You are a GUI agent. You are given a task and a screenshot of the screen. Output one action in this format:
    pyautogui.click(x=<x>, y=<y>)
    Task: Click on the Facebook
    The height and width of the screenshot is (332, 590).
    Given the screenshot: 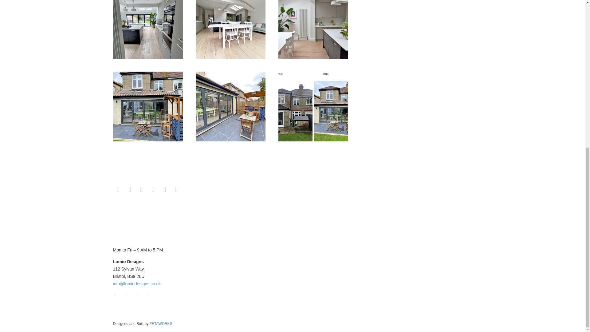 What is the action you would take?
    pyautogui.click(x=118, y=189)
    